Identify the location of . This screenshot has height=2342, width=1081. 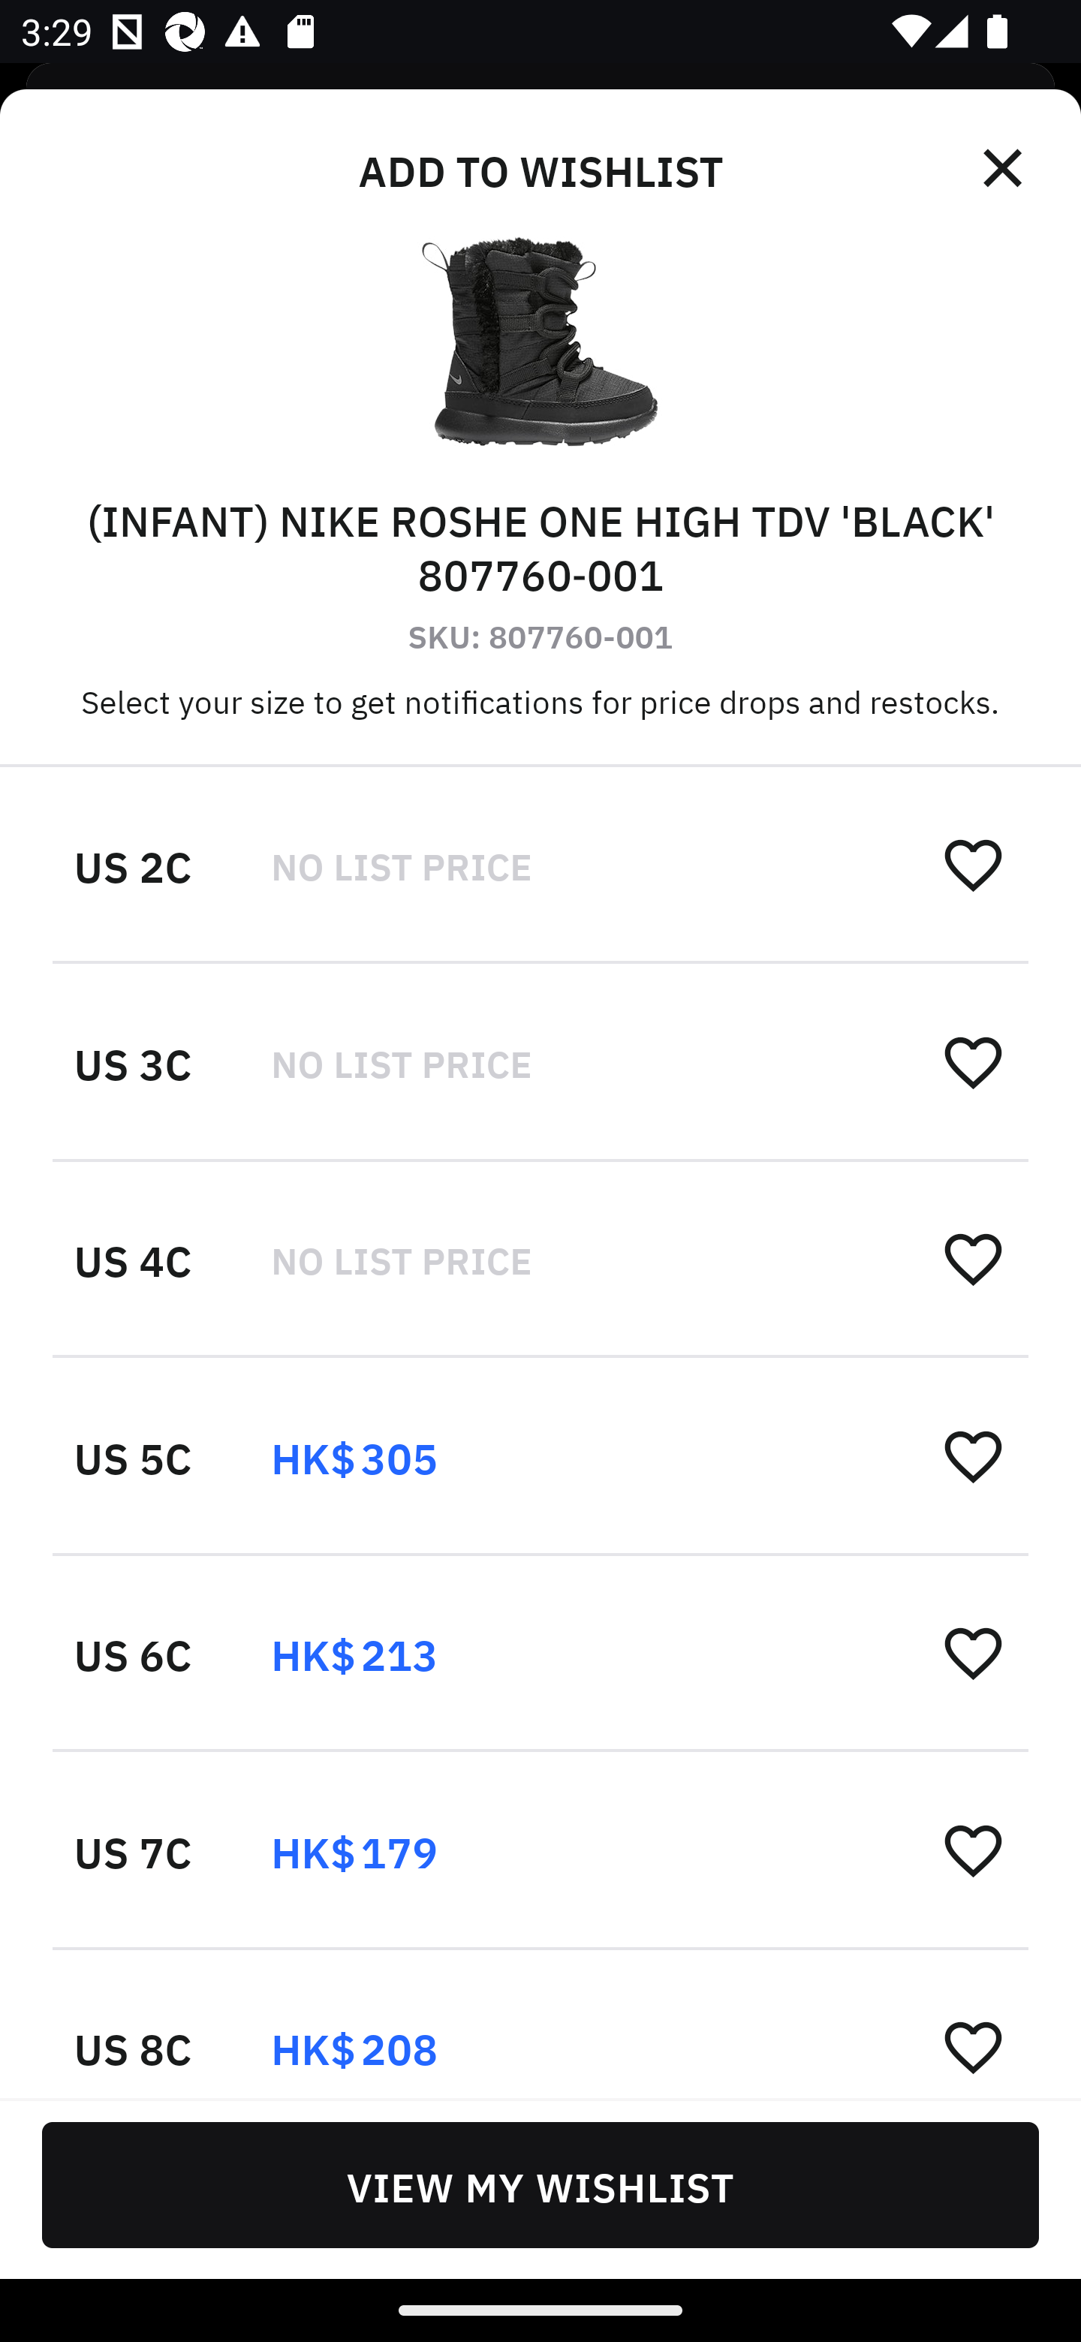
(1004, 168).